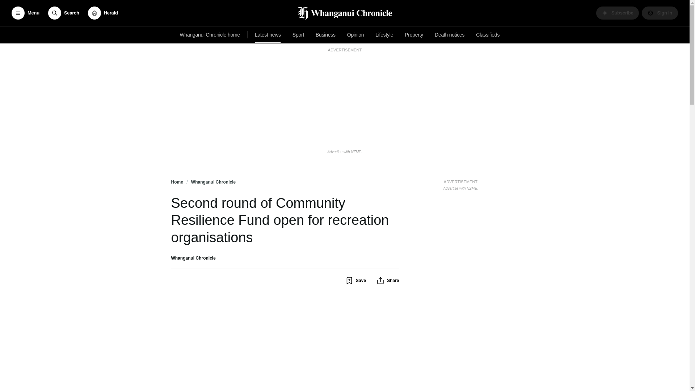 The height and width of the screenshot is (391, 695). Describe the element at coordinates (413, 35) in the screenshot. I see `Lifestyle` at that location.